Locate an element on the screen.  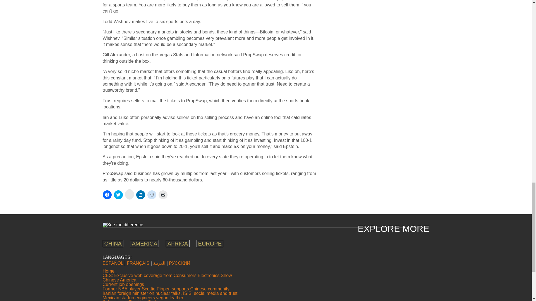
Click to share on Twitter is located at coordinates (118, 195).